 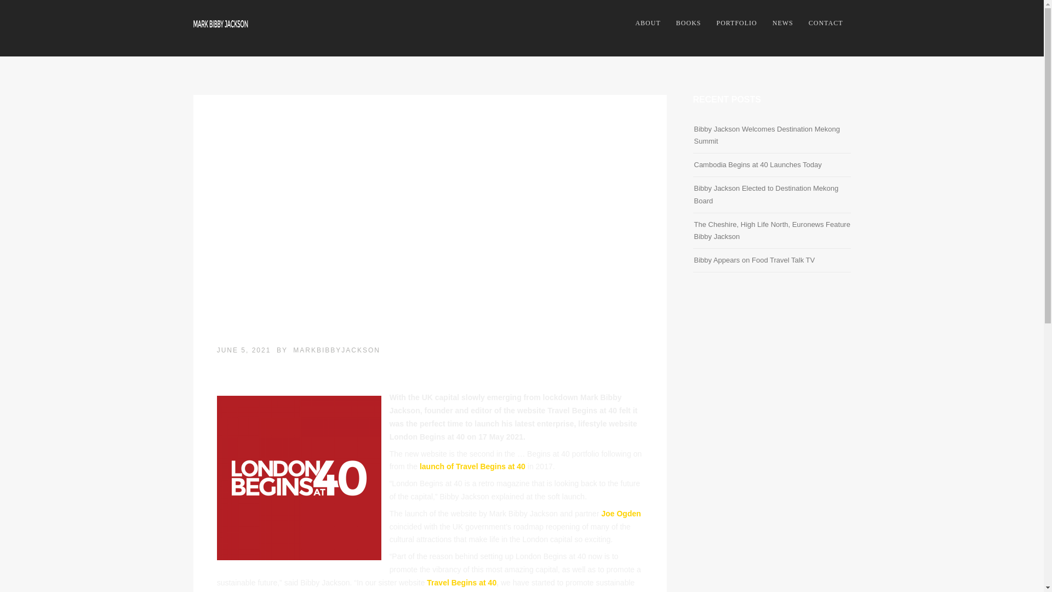 I want to click on MARKBIBBYJACKSON, so click(x=336, y=350).